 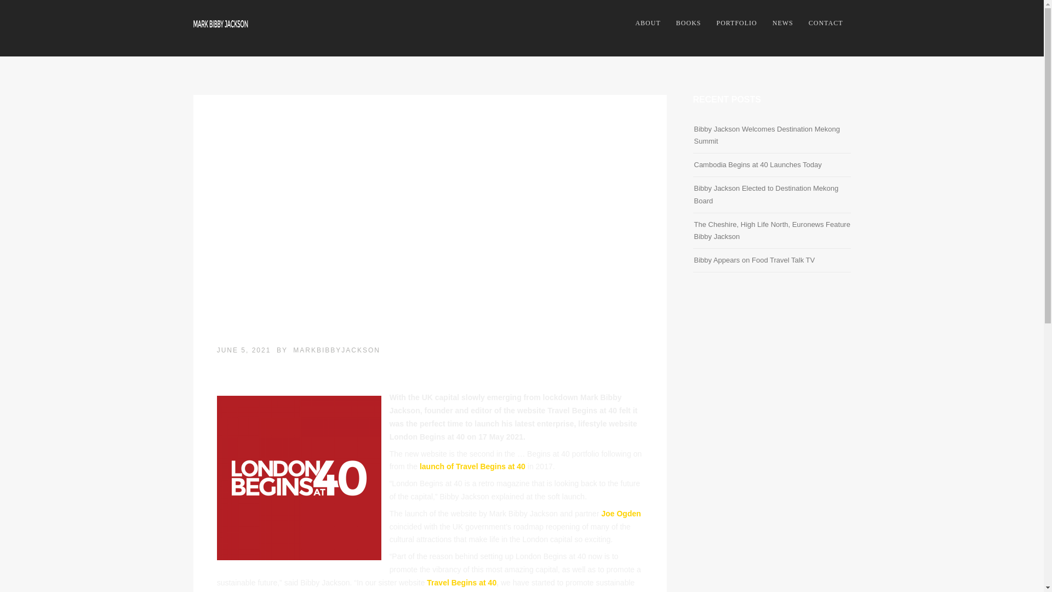 I want to click on MARKBIBBYJACKSON, so click(x=336, y=350).